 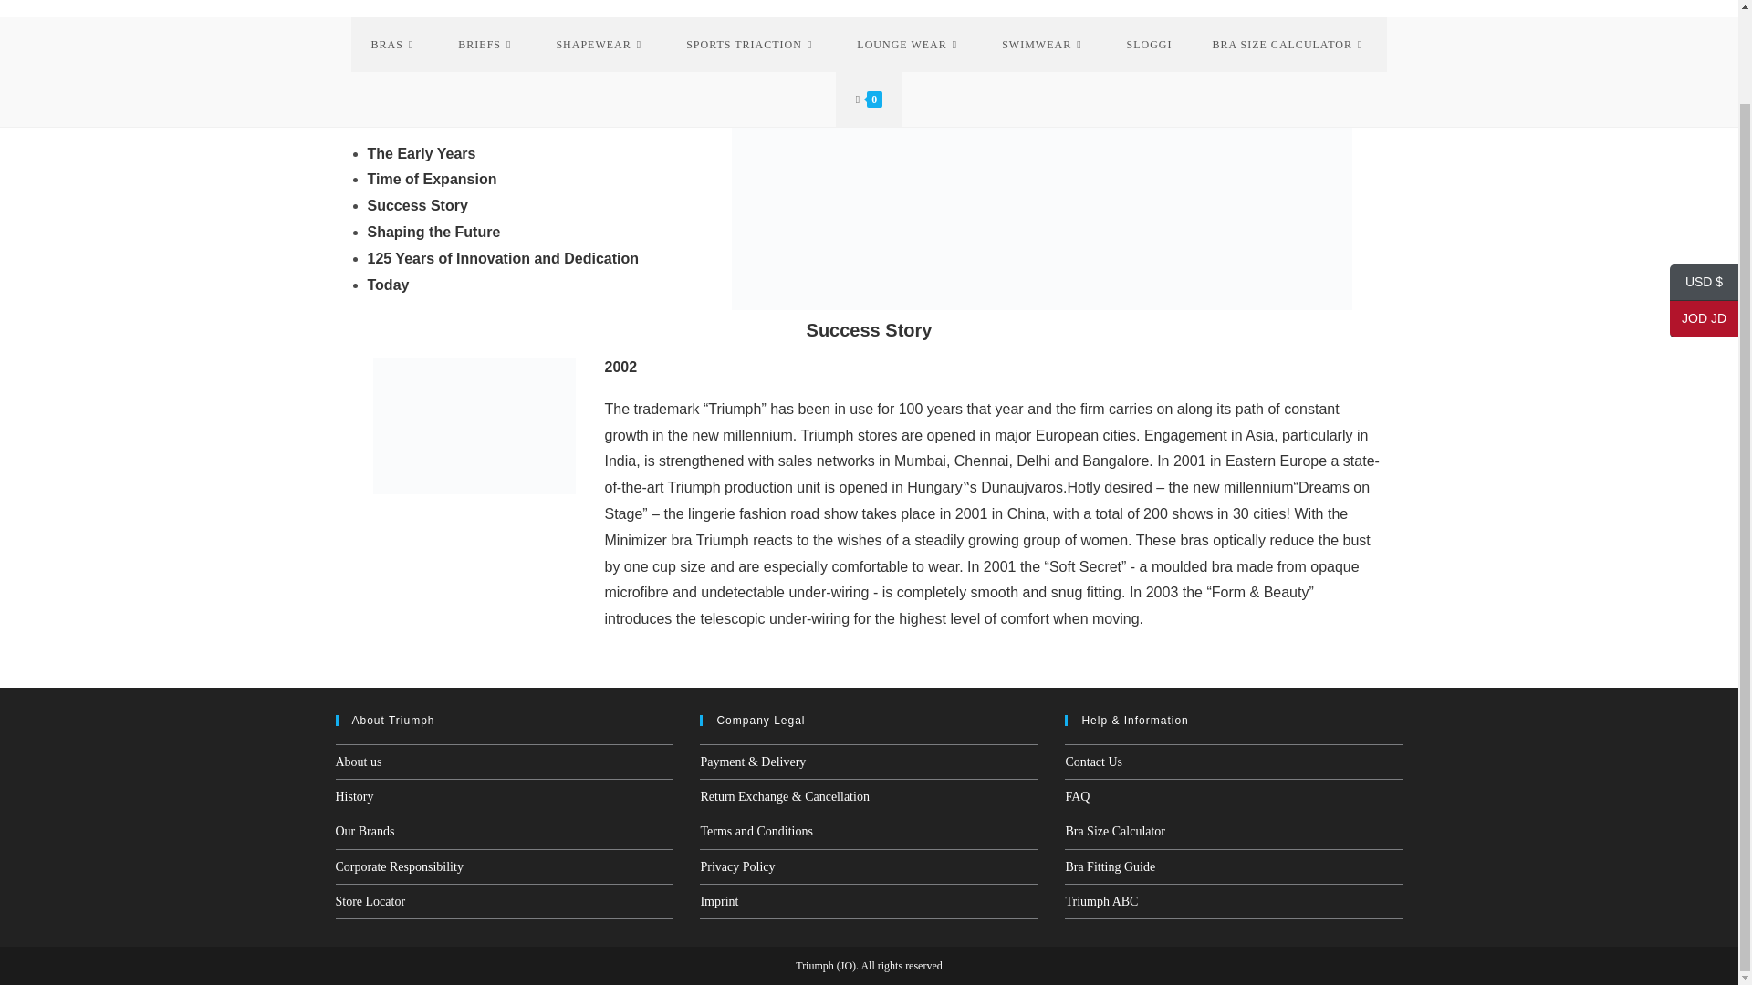 What do you see at coordinates (1290, 44) in the screenshot?
I see `BRA SIZE CALCULATOR` at bounding box center [1290, 44].